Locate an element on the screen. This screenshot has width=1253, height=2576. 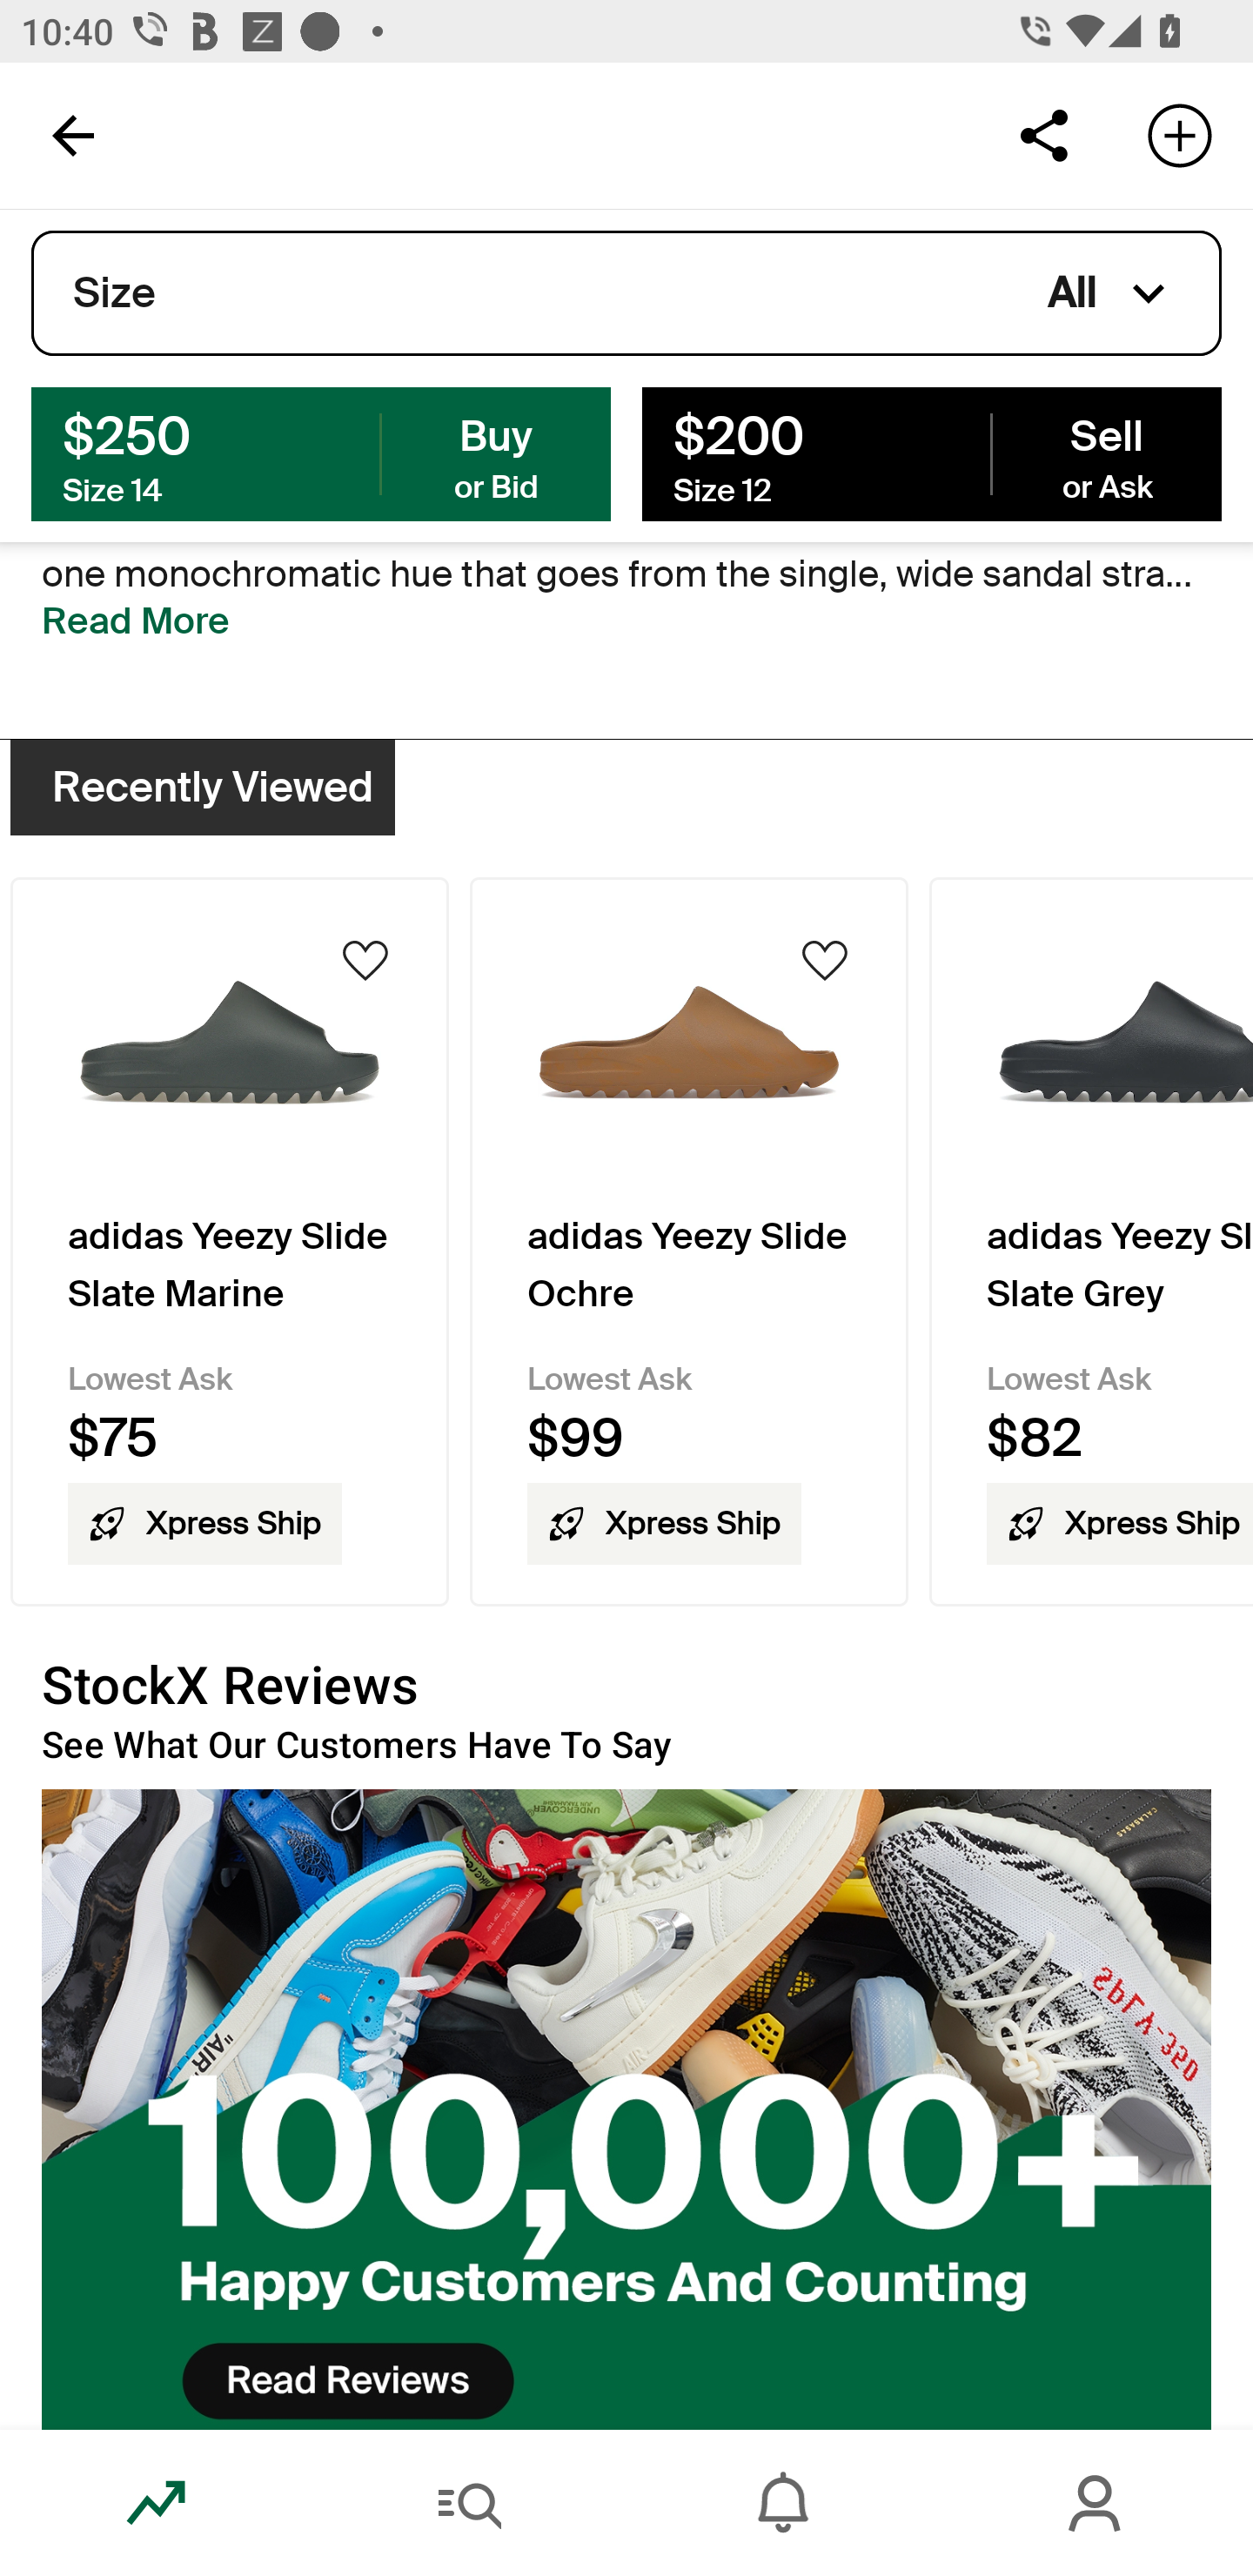
Share is located at coordinates (1043, 134).